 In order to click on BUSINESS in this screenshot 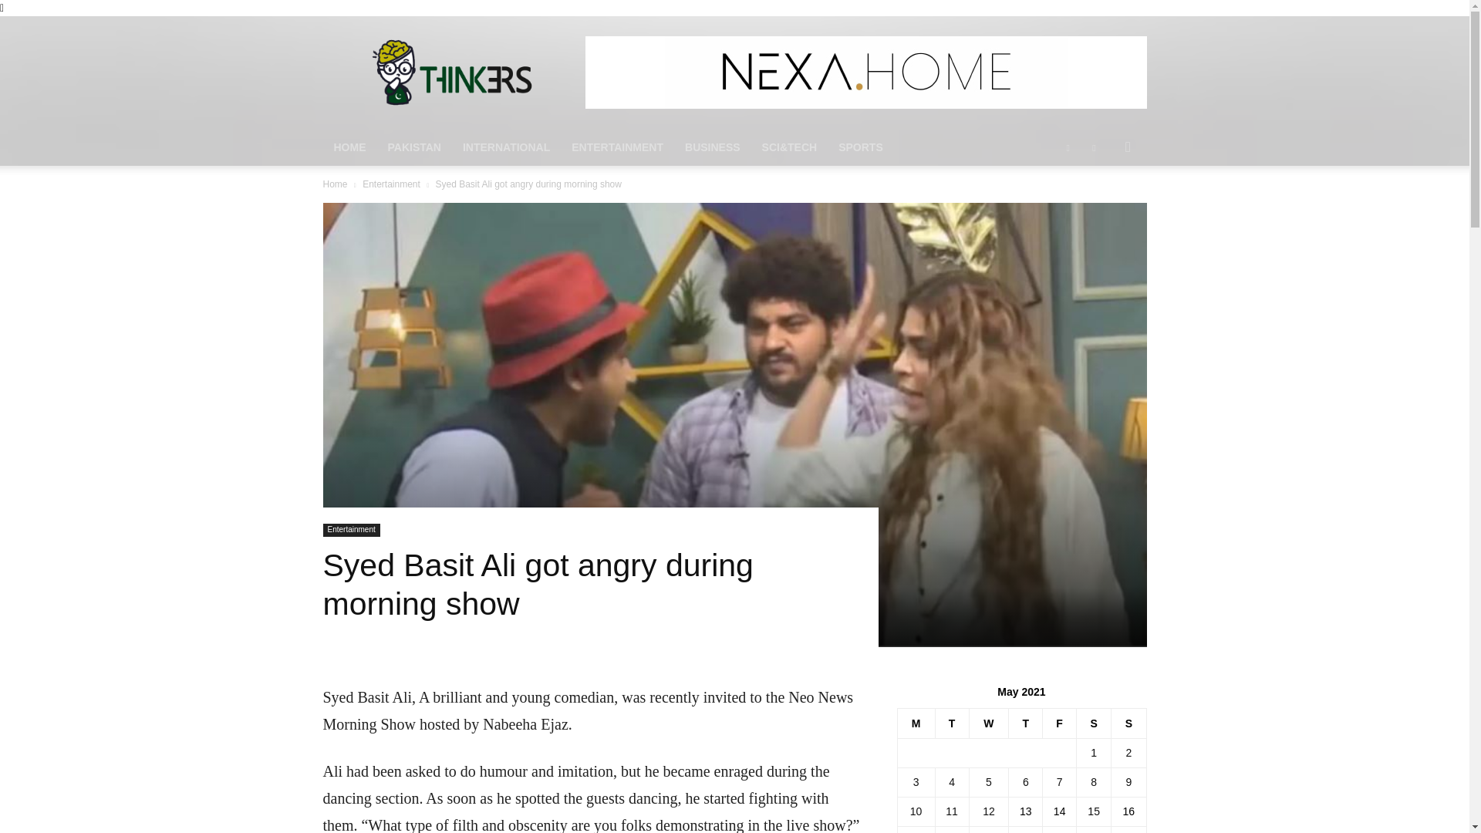, I will do `click(712, 147)`.